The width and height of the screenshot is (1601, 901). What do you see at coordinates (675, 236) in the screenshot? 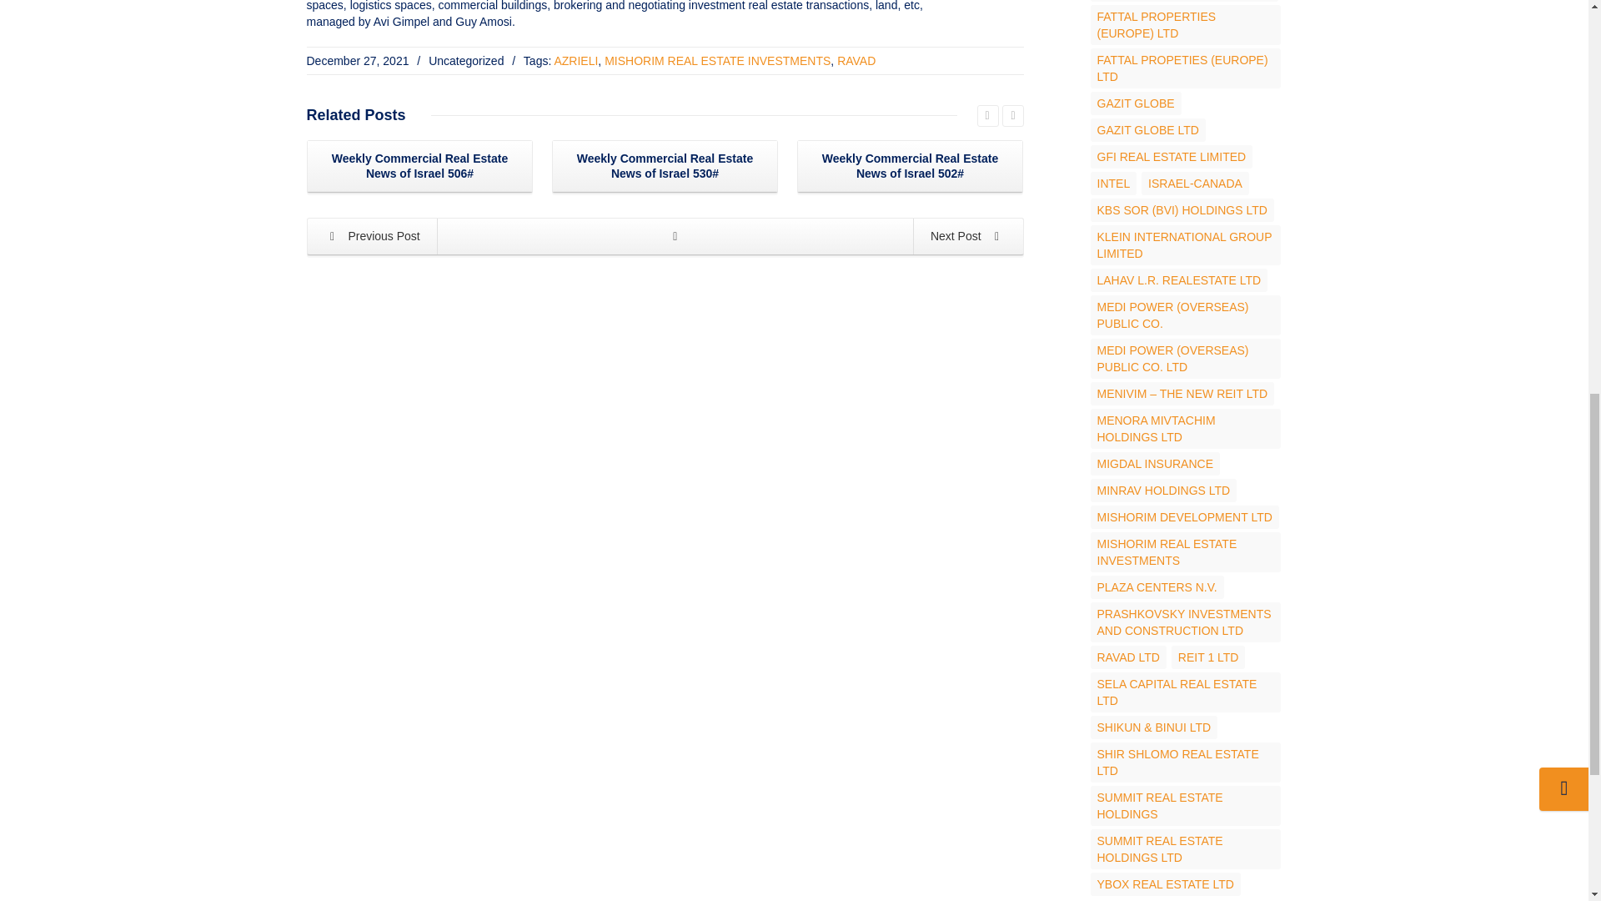
I see `Go to the blog page` at bounding box center [675, 236].